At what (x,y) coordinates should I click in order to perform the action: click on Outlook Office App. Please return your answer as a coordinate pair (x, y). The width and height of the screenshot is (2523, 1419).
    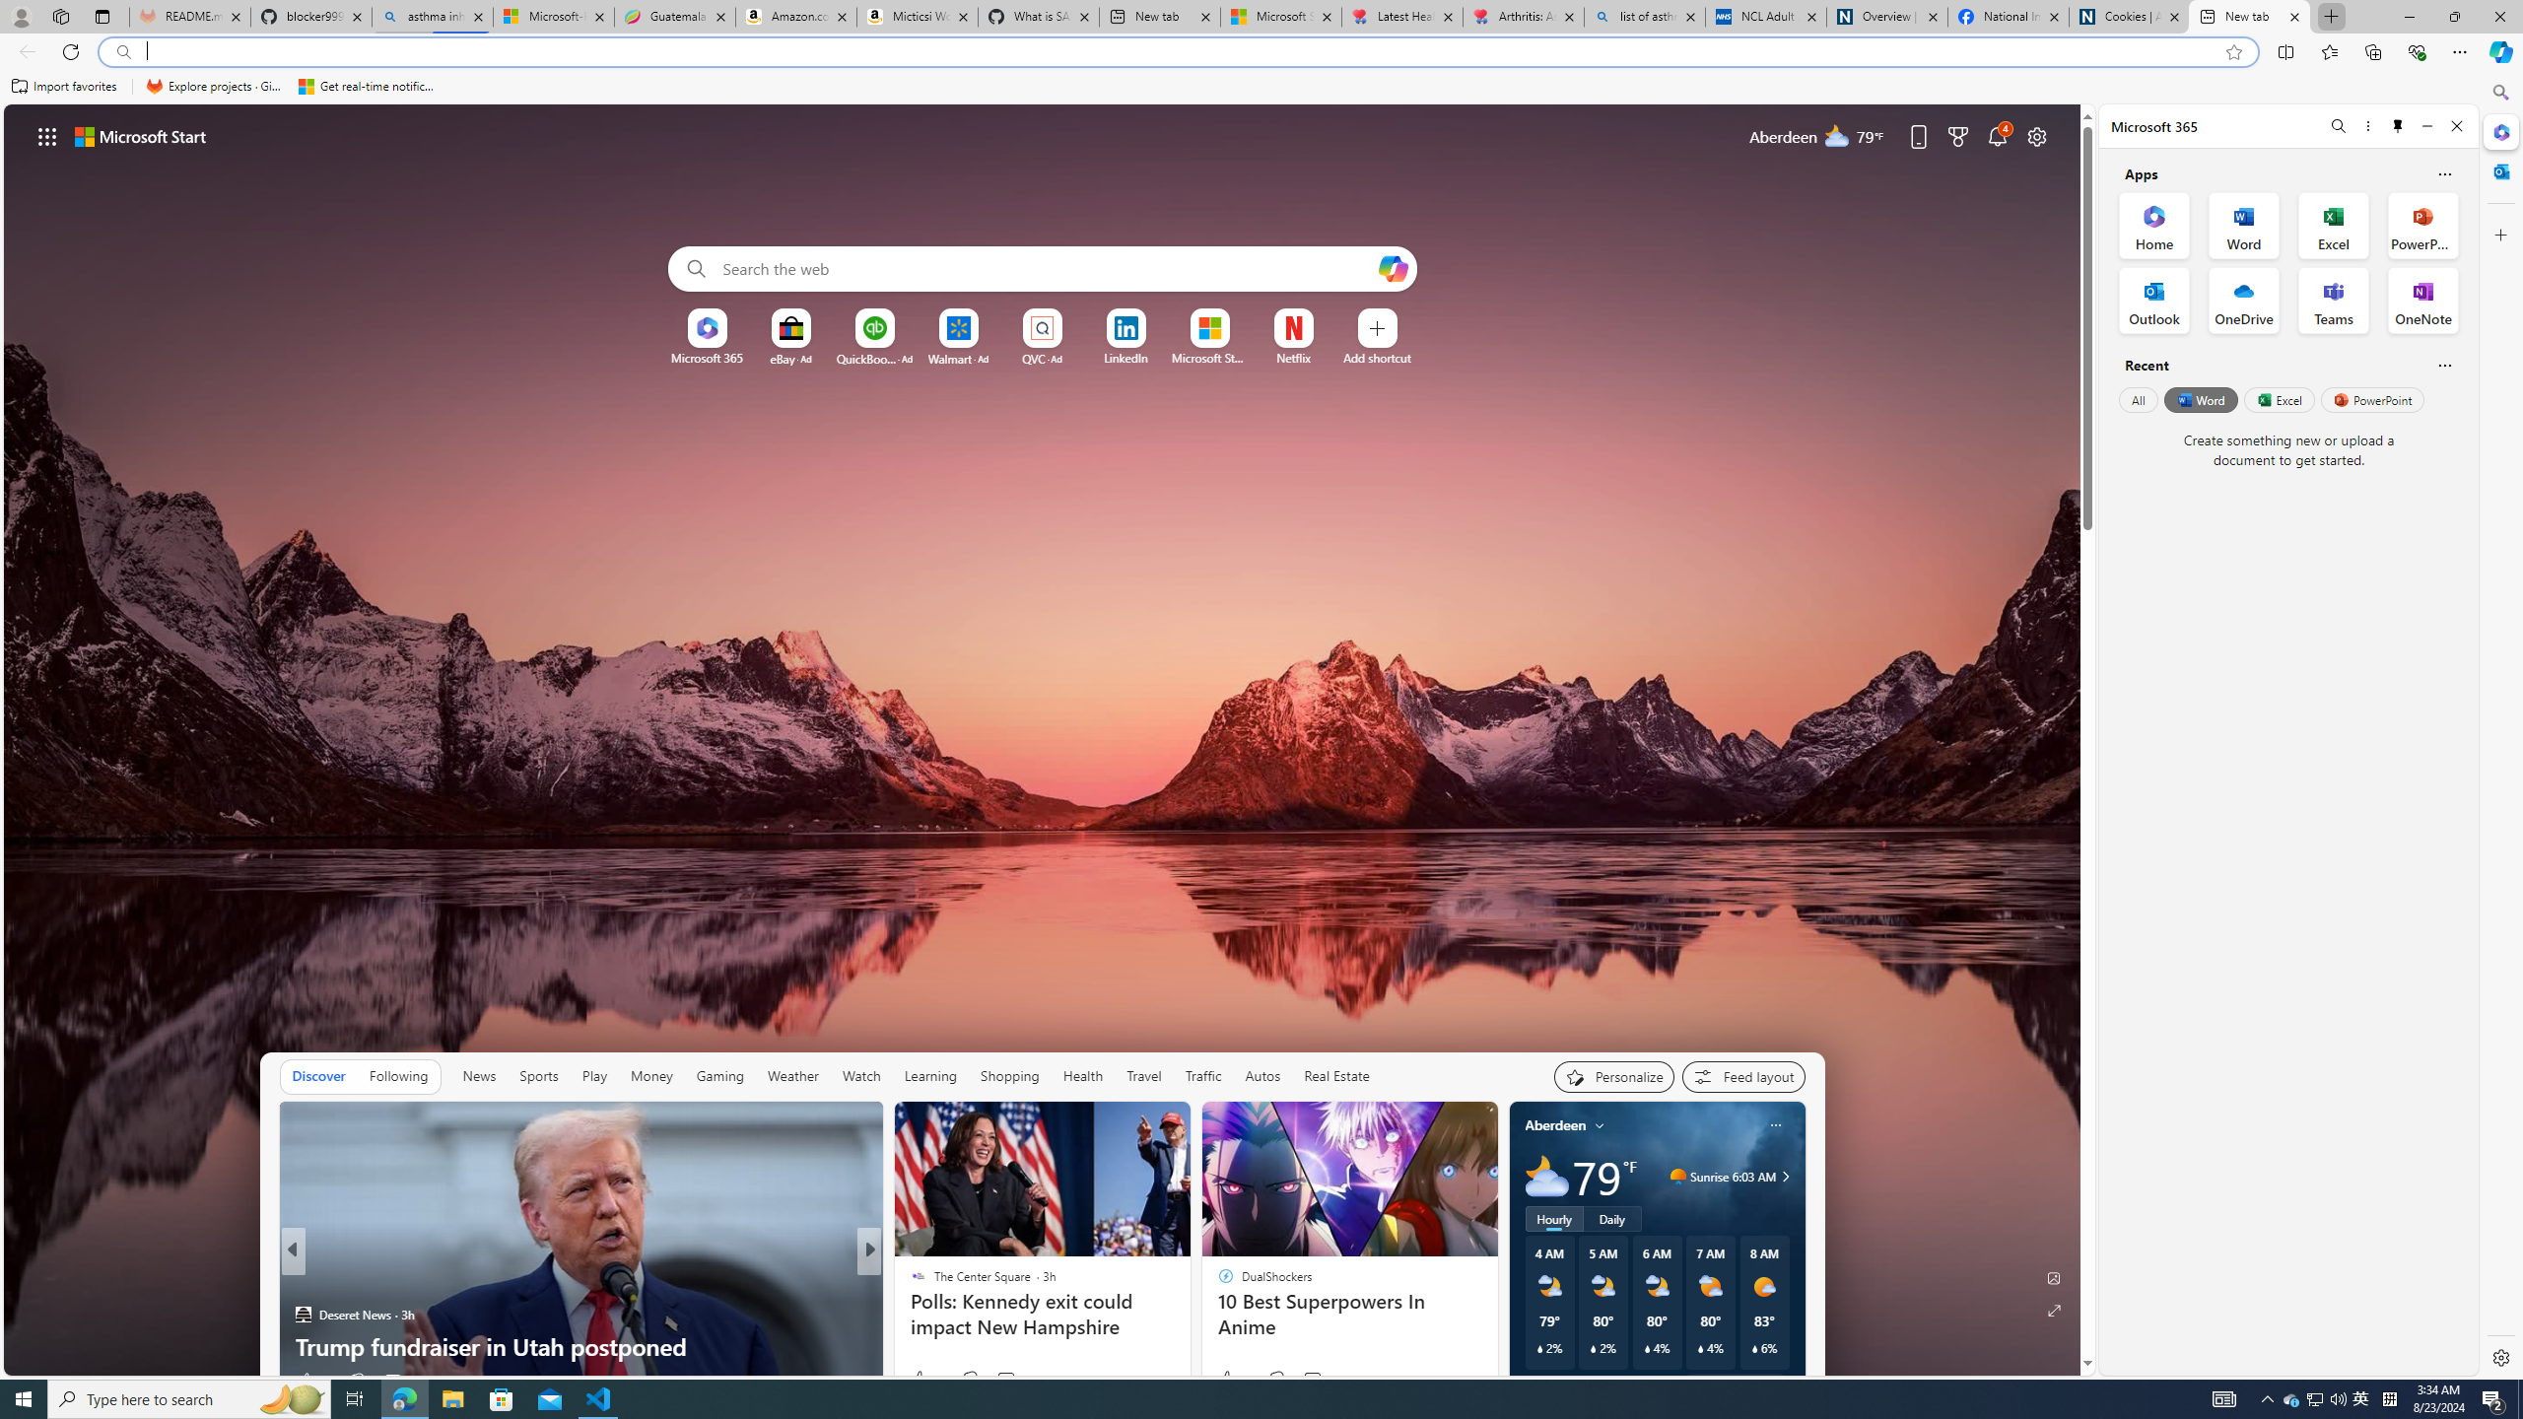
    Looking at the image, I should click on (2154, 300).